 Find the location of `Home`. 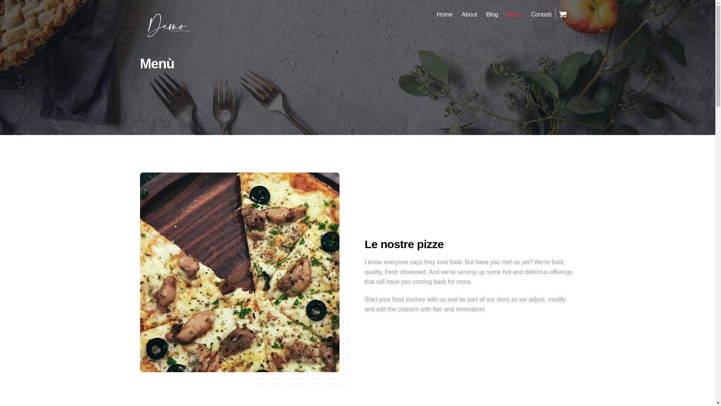

Home is located at coordinates (445, 14).